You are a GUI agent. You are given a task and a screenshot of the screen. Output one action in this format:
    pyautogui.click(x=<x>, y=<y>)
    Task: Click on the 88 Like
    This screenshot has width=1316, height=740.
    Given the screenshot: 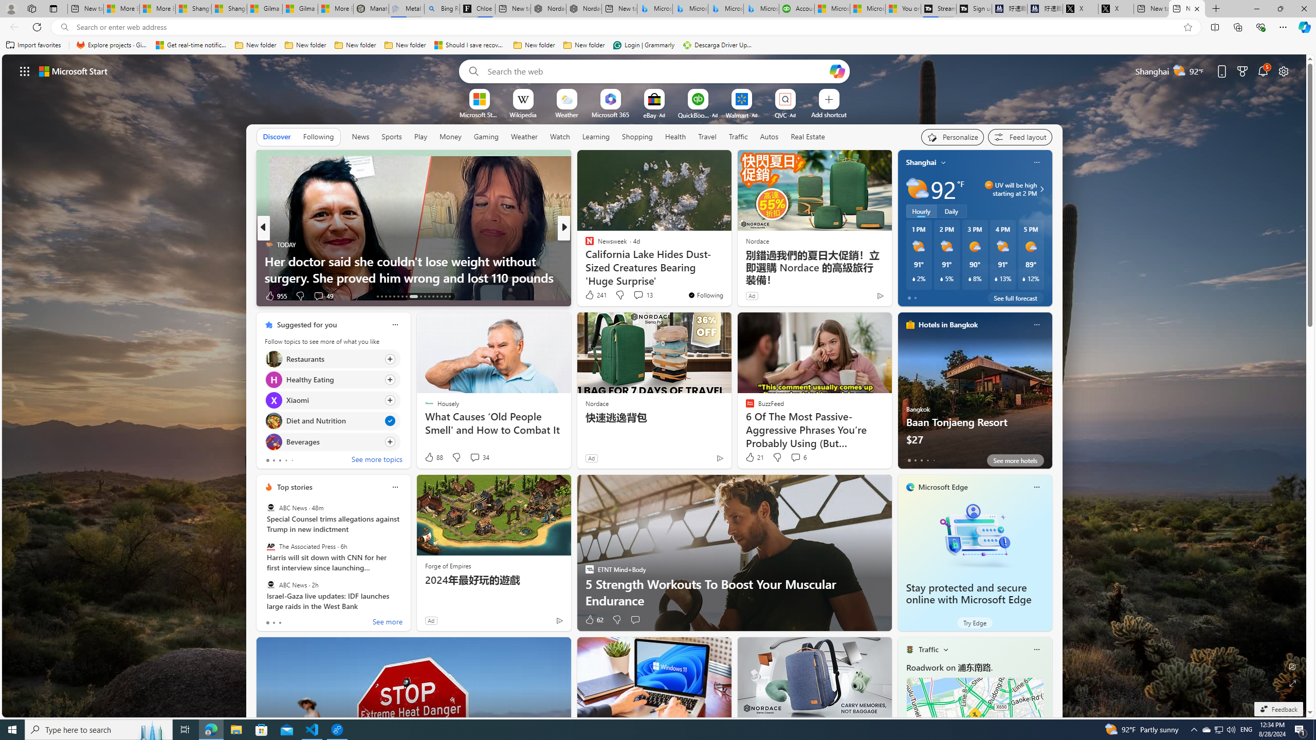 What is the action you would take?
    pyautogui.click(x=433, y=457)
    